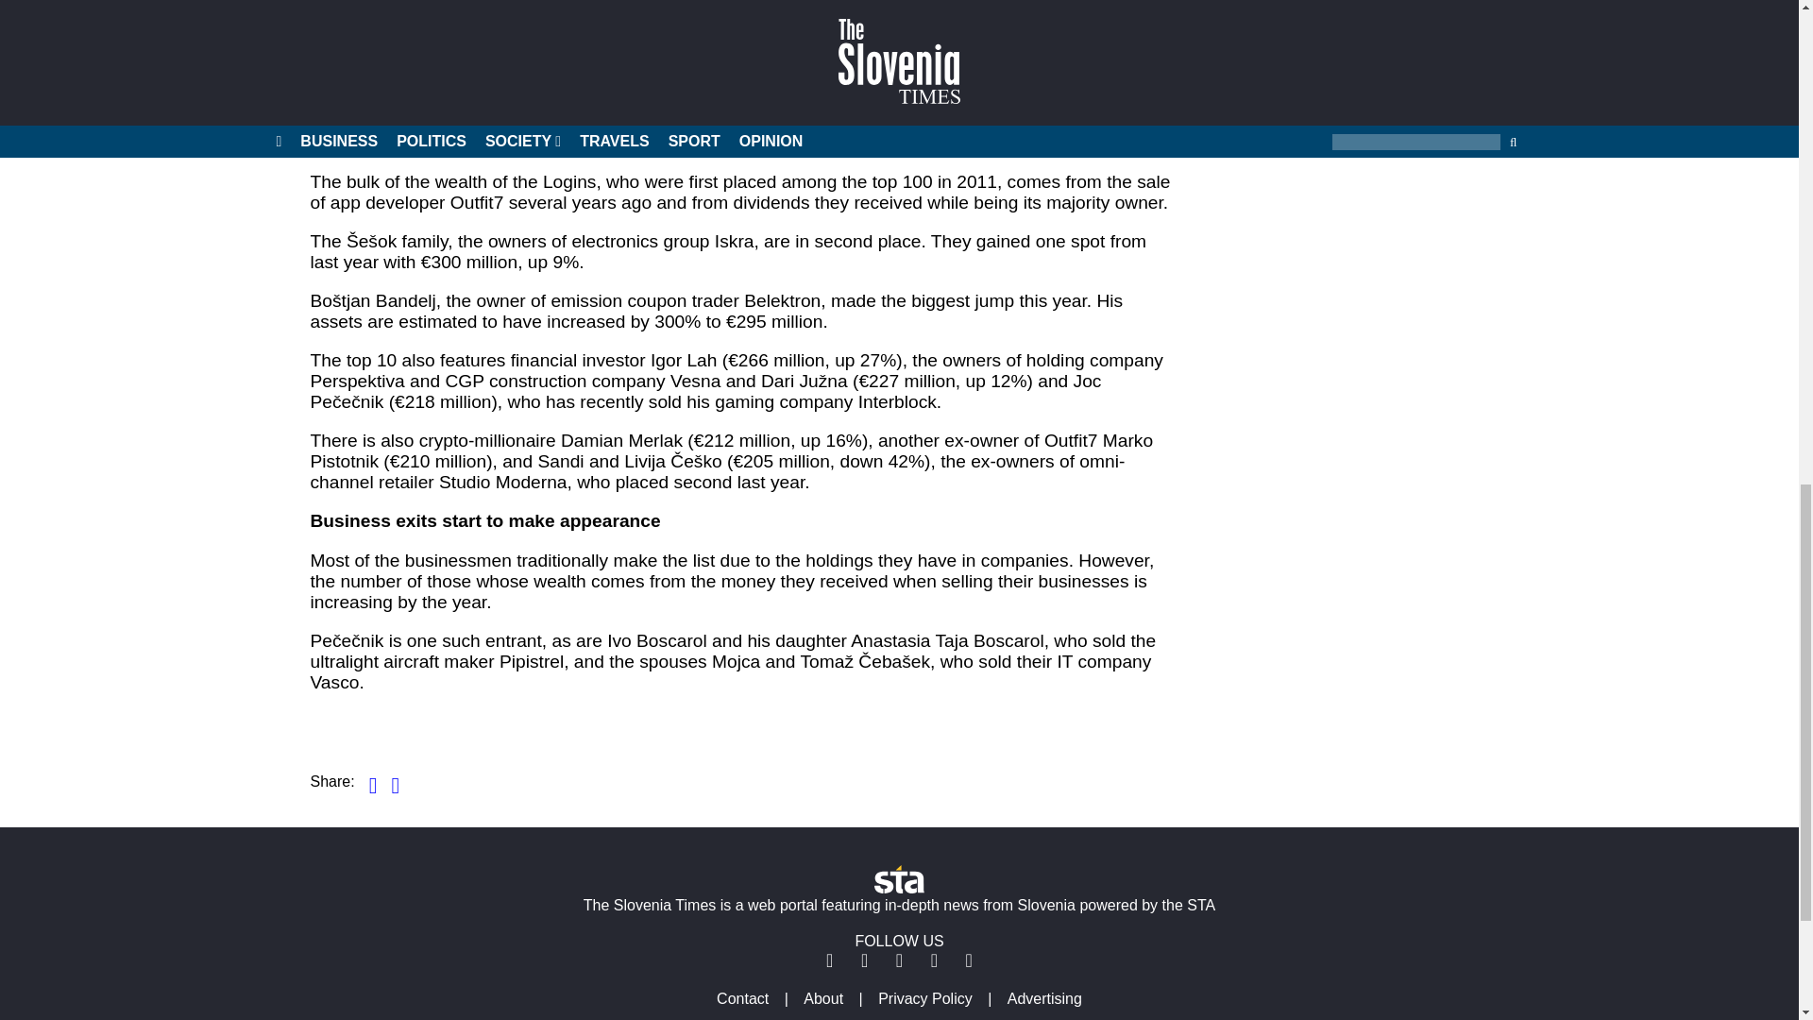  Describe the element at coordinates (925, 997) in the screenshot. I see `Privacy Policy` at that location.